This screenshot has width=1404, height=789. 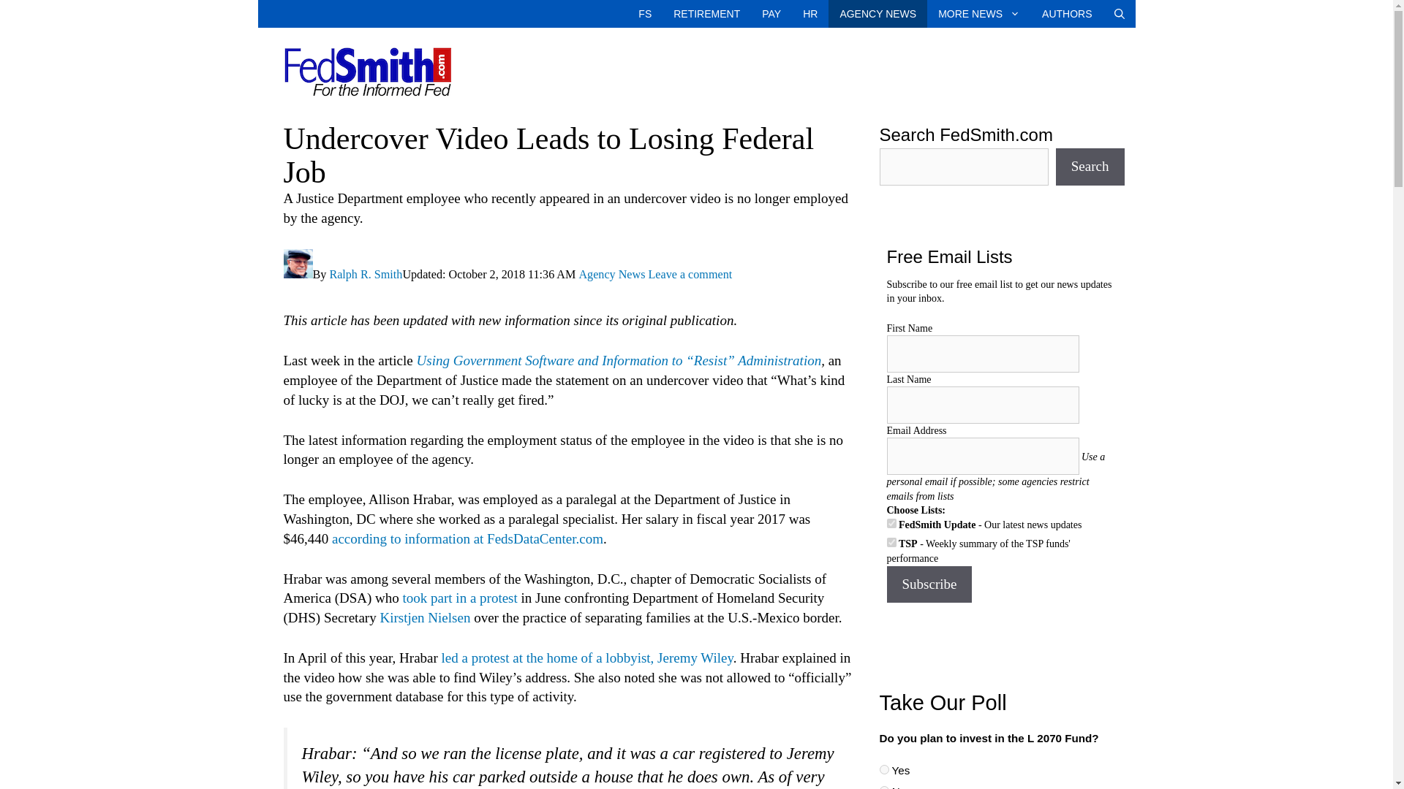 What do you see at coordinates (809, 13) in the screenshot?
I see `HR` at bounding box center [809, 13].